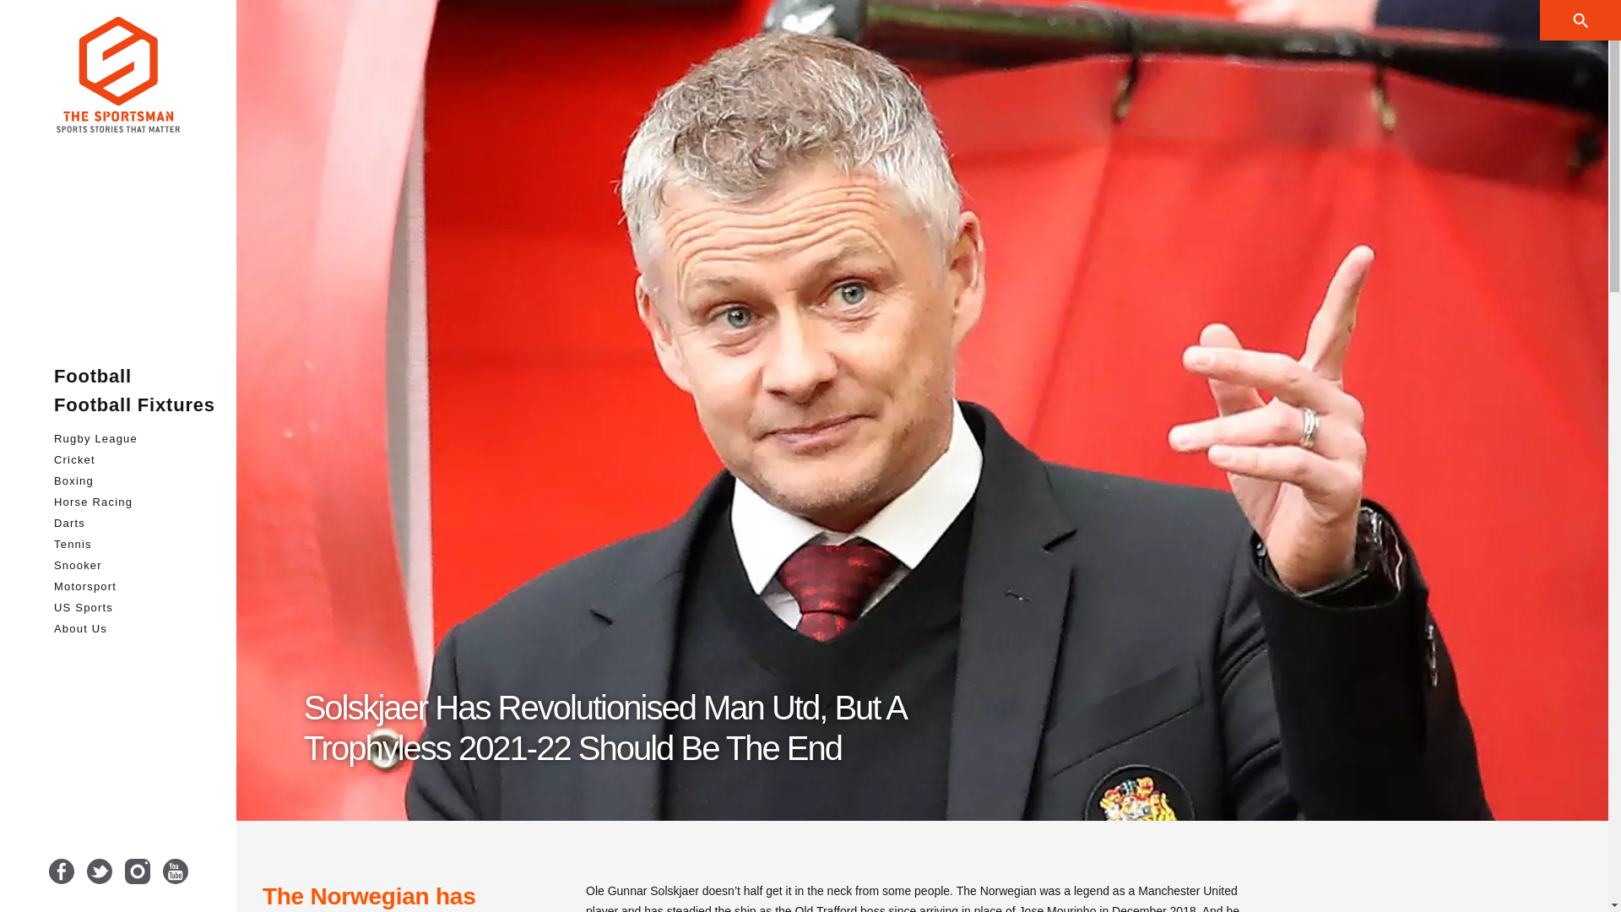 This screenshot has width=1621, height=912. Describe the element at coordinates (134, 591) in the screenshot. I see `Motorsport` at that location.